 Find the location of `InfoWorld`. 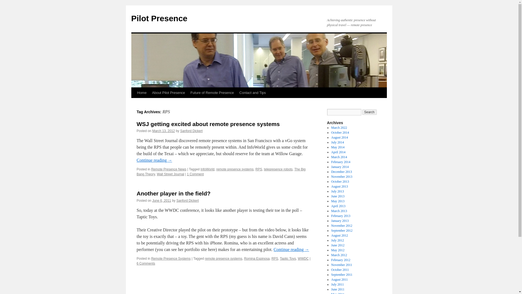

InfoWorld is located at coordinates (207, 169).